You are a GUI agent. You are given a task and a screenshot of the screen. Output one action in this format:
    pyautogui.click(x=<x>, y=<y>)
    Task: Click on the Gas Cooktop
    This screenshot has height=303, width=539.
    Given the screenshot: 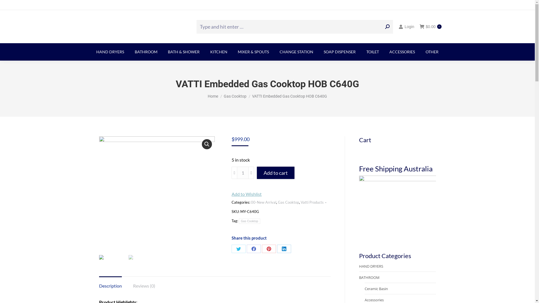 What is the action you would take?
    pyautogui.click(x=250, y=221)
    